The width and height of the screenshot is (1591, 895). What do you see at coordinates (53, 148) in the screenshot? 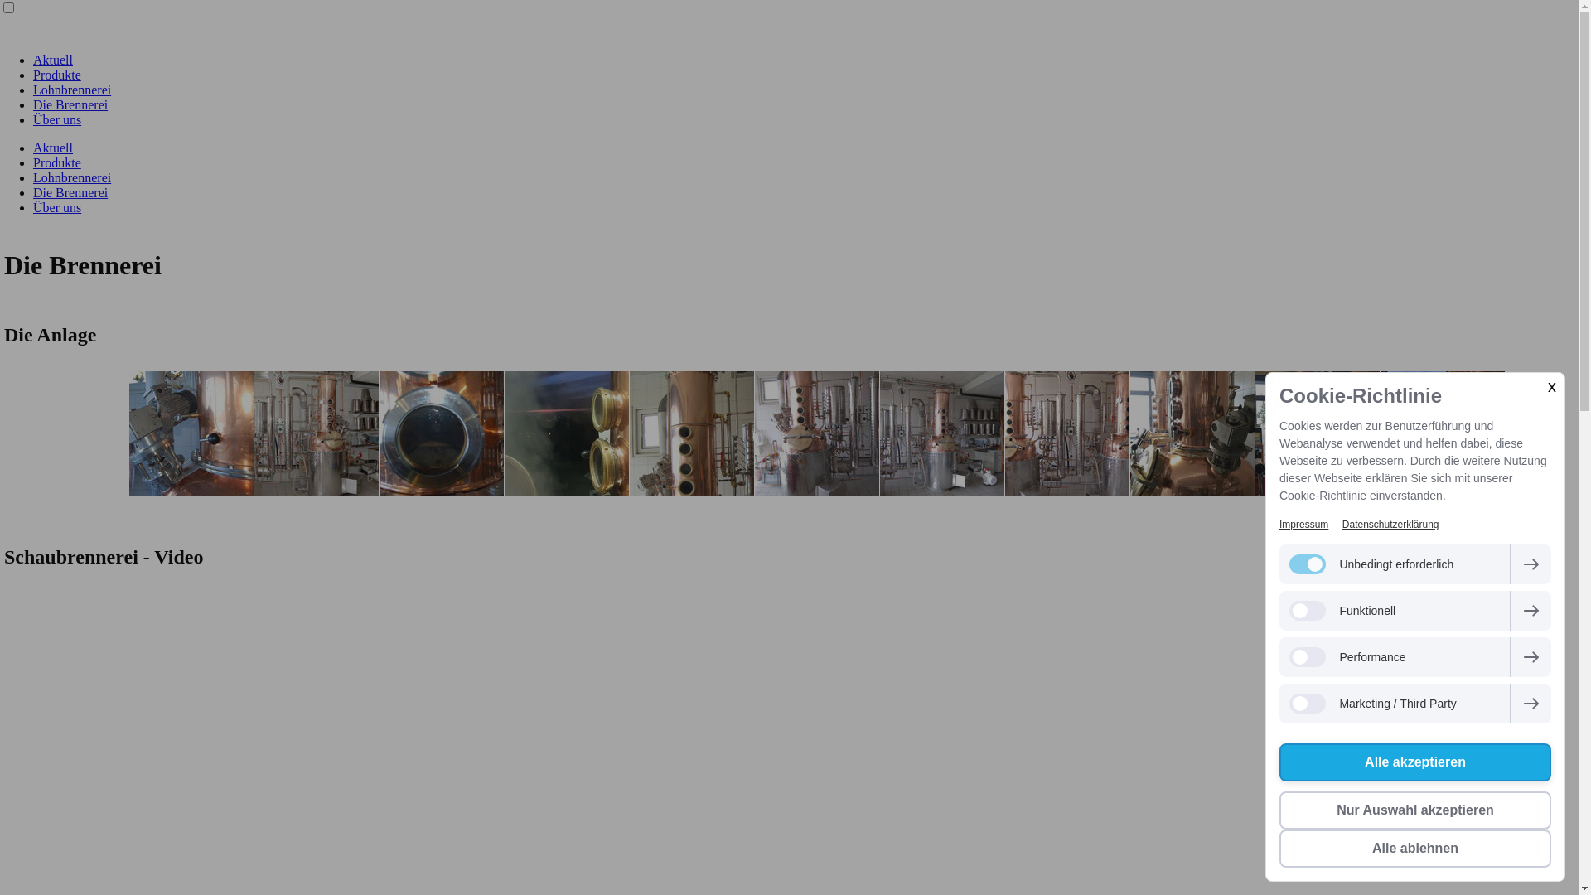
I see `Aktuell` at bounding box center [53, 148].